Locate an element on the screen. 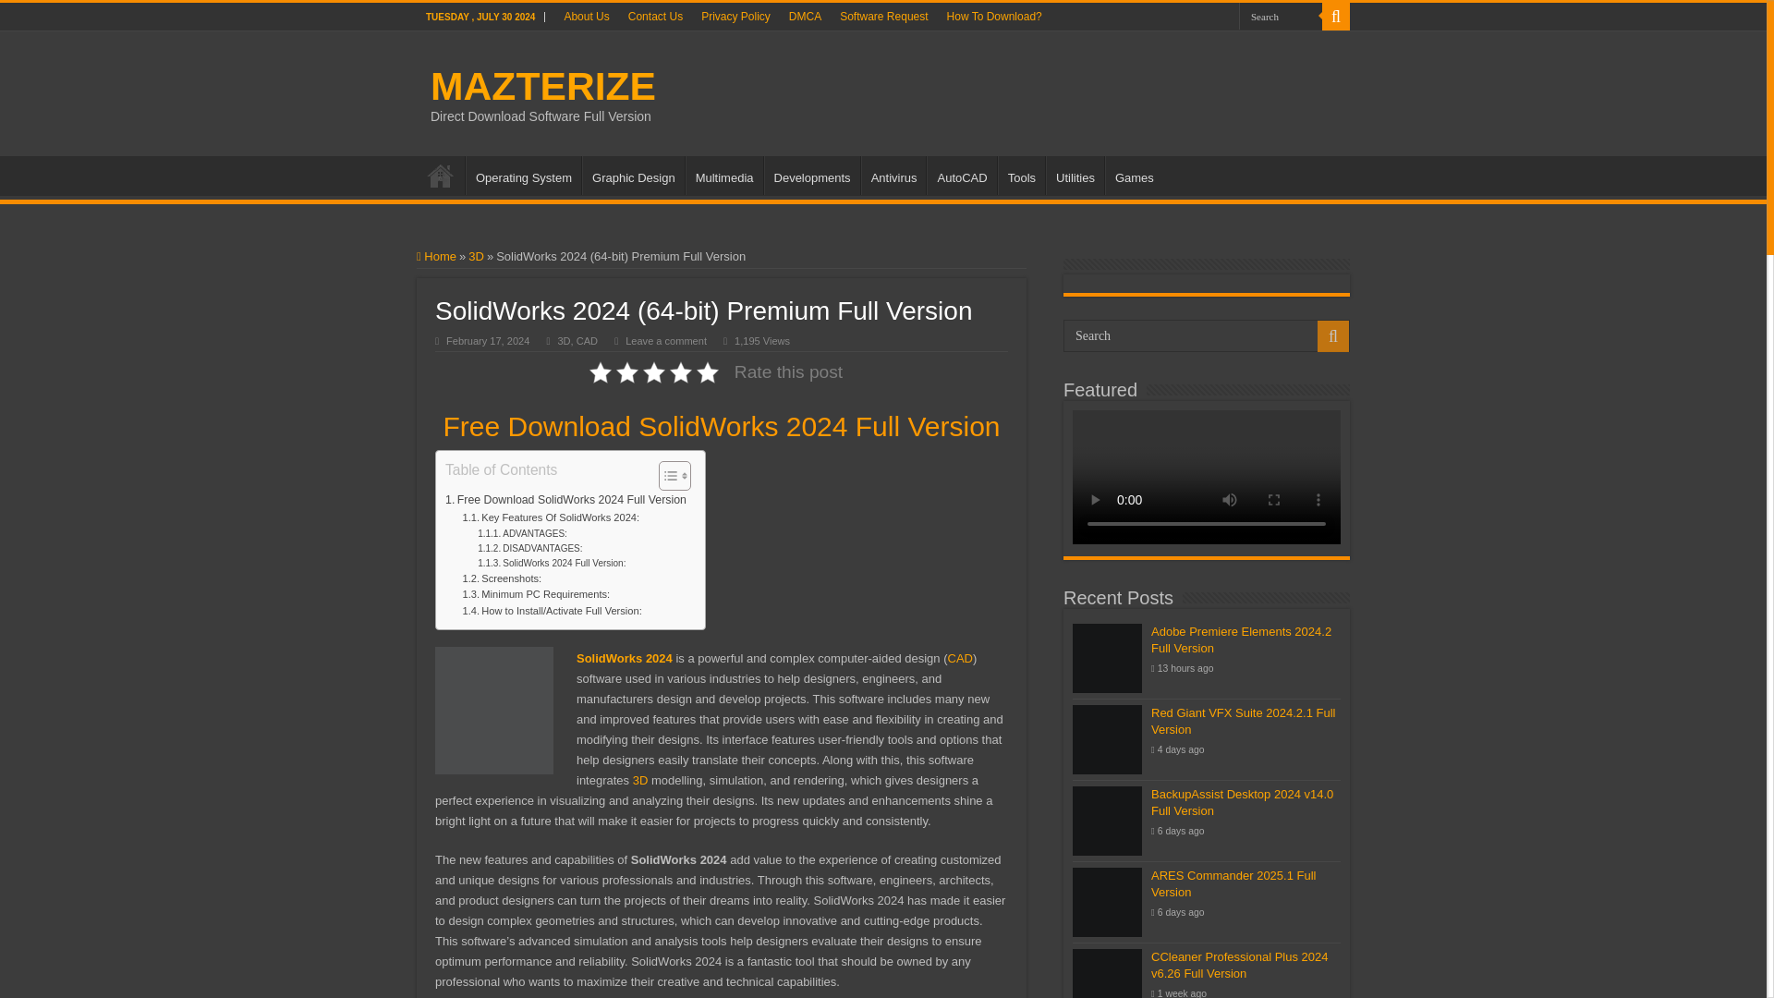 The width and height of the screenshot is (1774, 998). SolidWorks 2024 is located at coordinates (625, 658).